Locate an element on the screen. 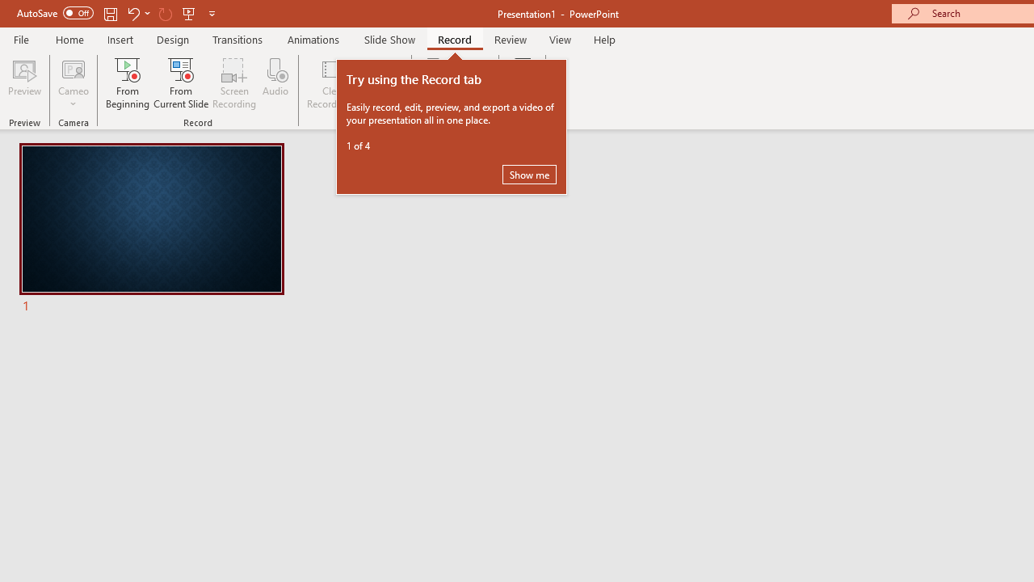 The width and height of the screenshot is (1034, 582). From Beginning... is located at coordinates (128, 82).